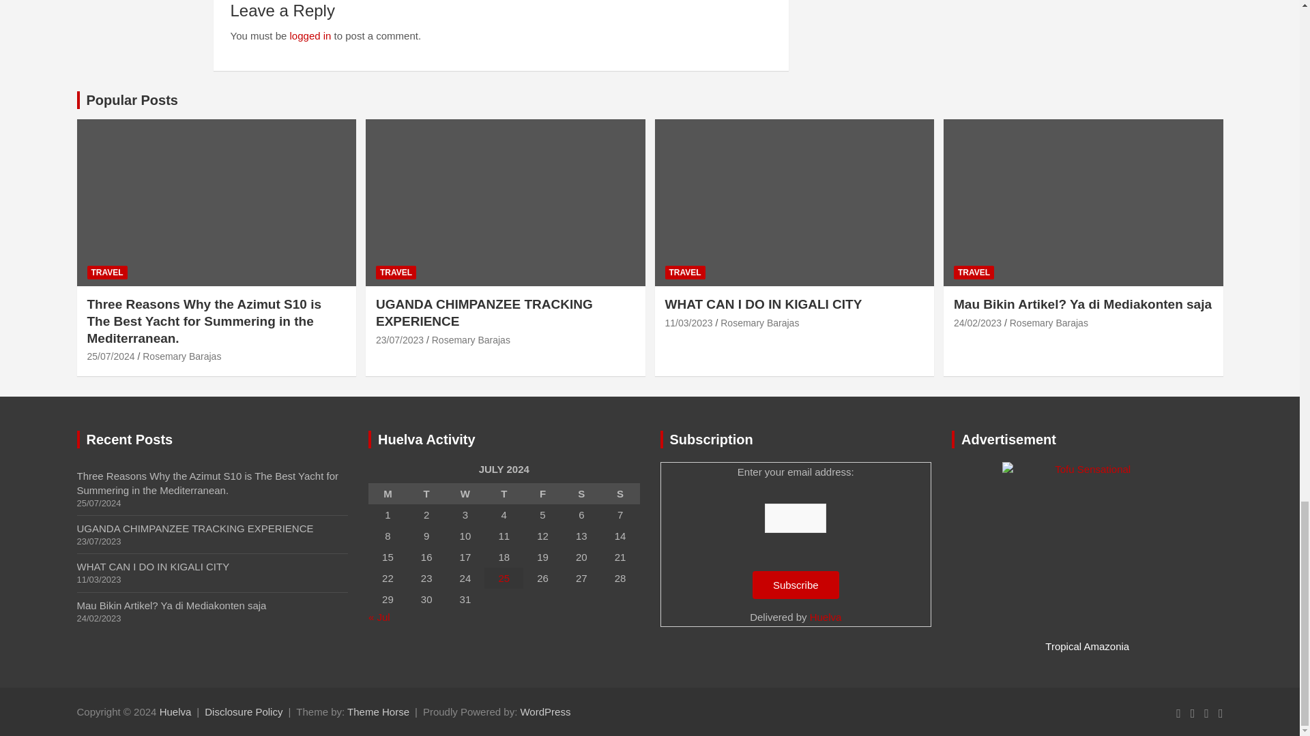 Image resolution: width=1310 pixels, height=736 pixels. Describe the element at coordinates (400, 339) in the screenshot. I see `UGANDA CHIMPANZEE TRACKING EXPERIENCE` at that location.